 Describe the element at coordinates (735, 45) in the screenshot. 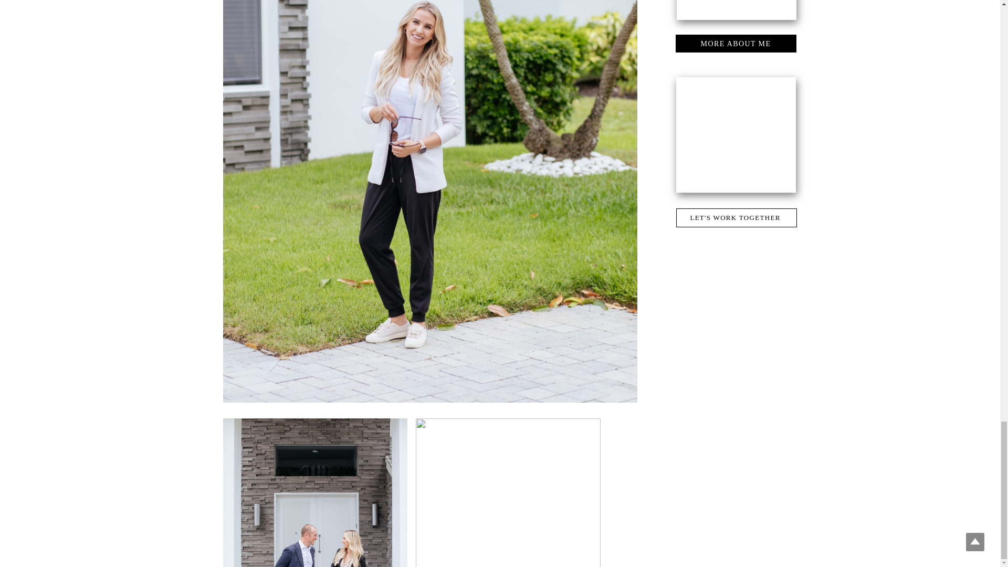

I see `MORE ABOUT ME` at that location.